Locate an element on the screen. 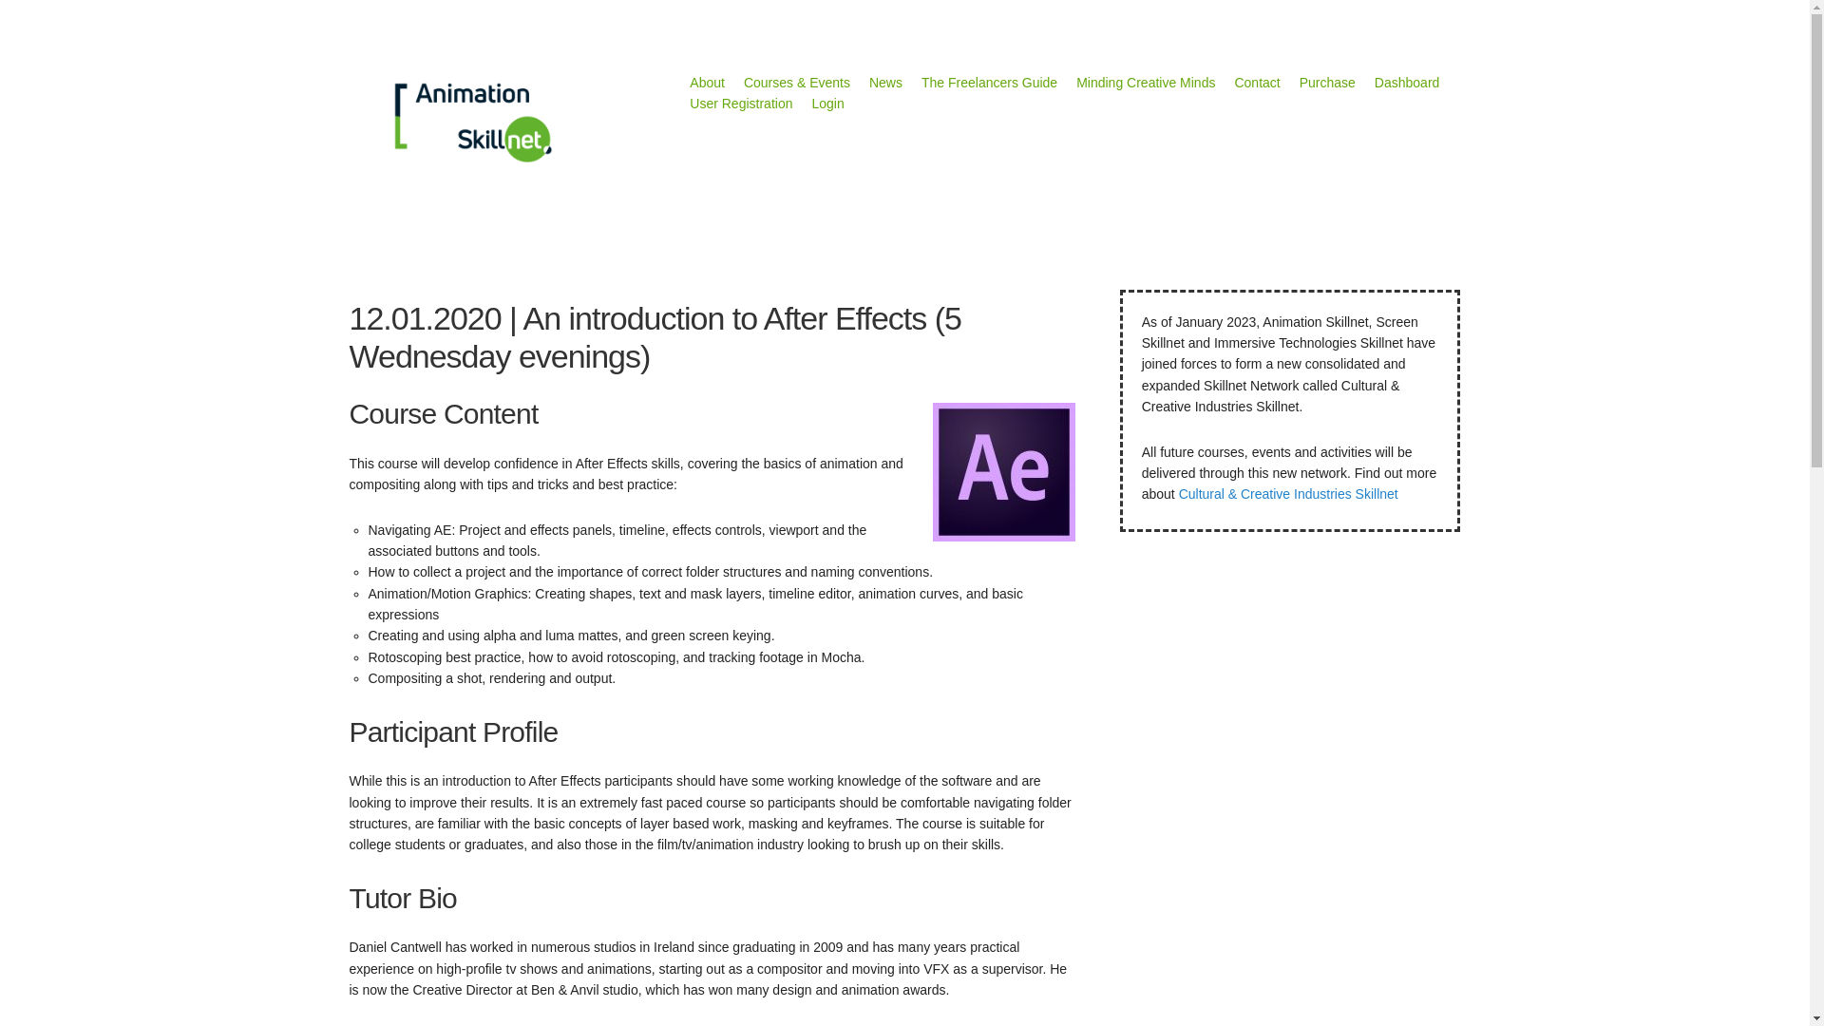 The width and height of the screenshot is (1824, 1026). The Freelancers Guide is located at coordinates (989, 82).